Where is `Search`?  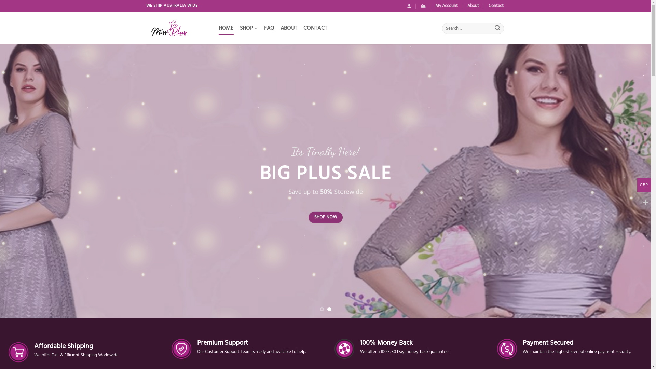
Search is located at coordinates (497, 29).